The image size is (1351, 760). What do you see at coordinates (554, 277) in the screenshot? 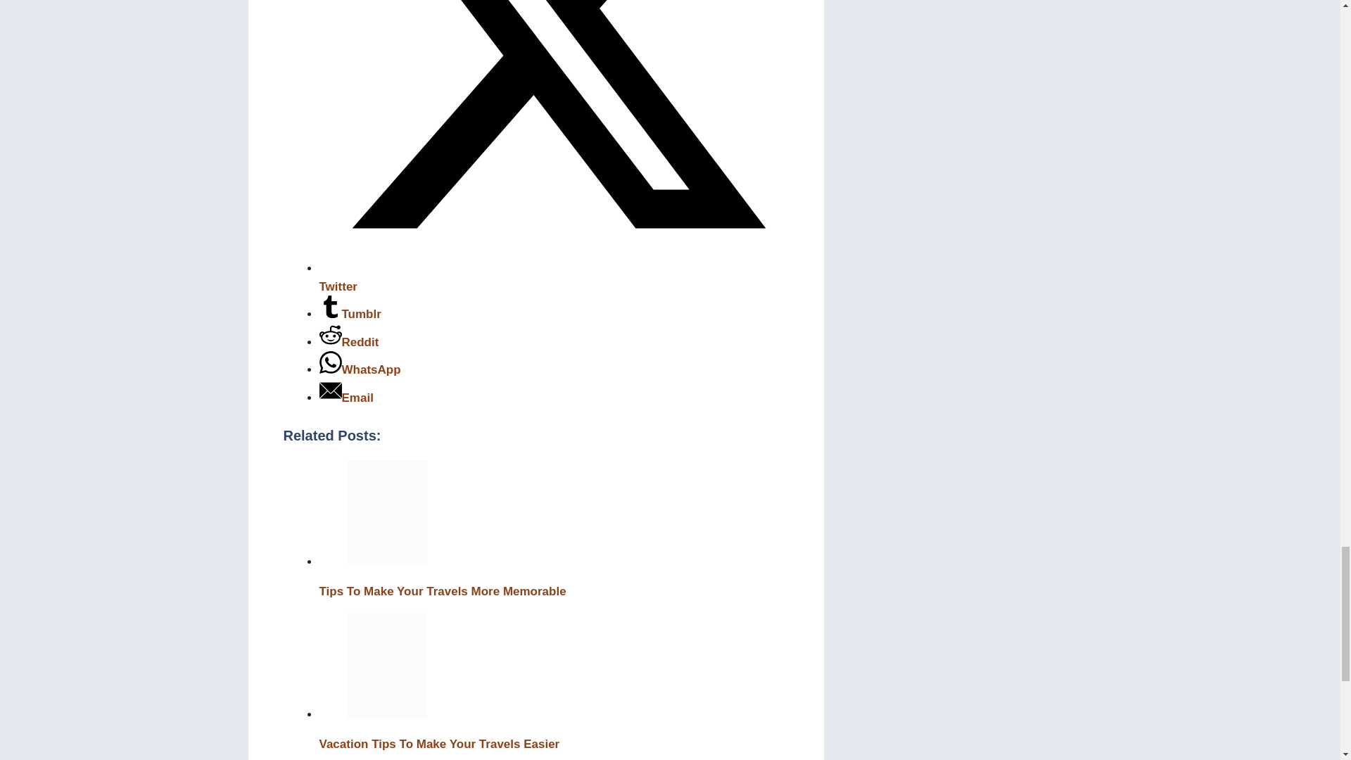
I see `Share on Twitter` at bounding box center [554, 277].